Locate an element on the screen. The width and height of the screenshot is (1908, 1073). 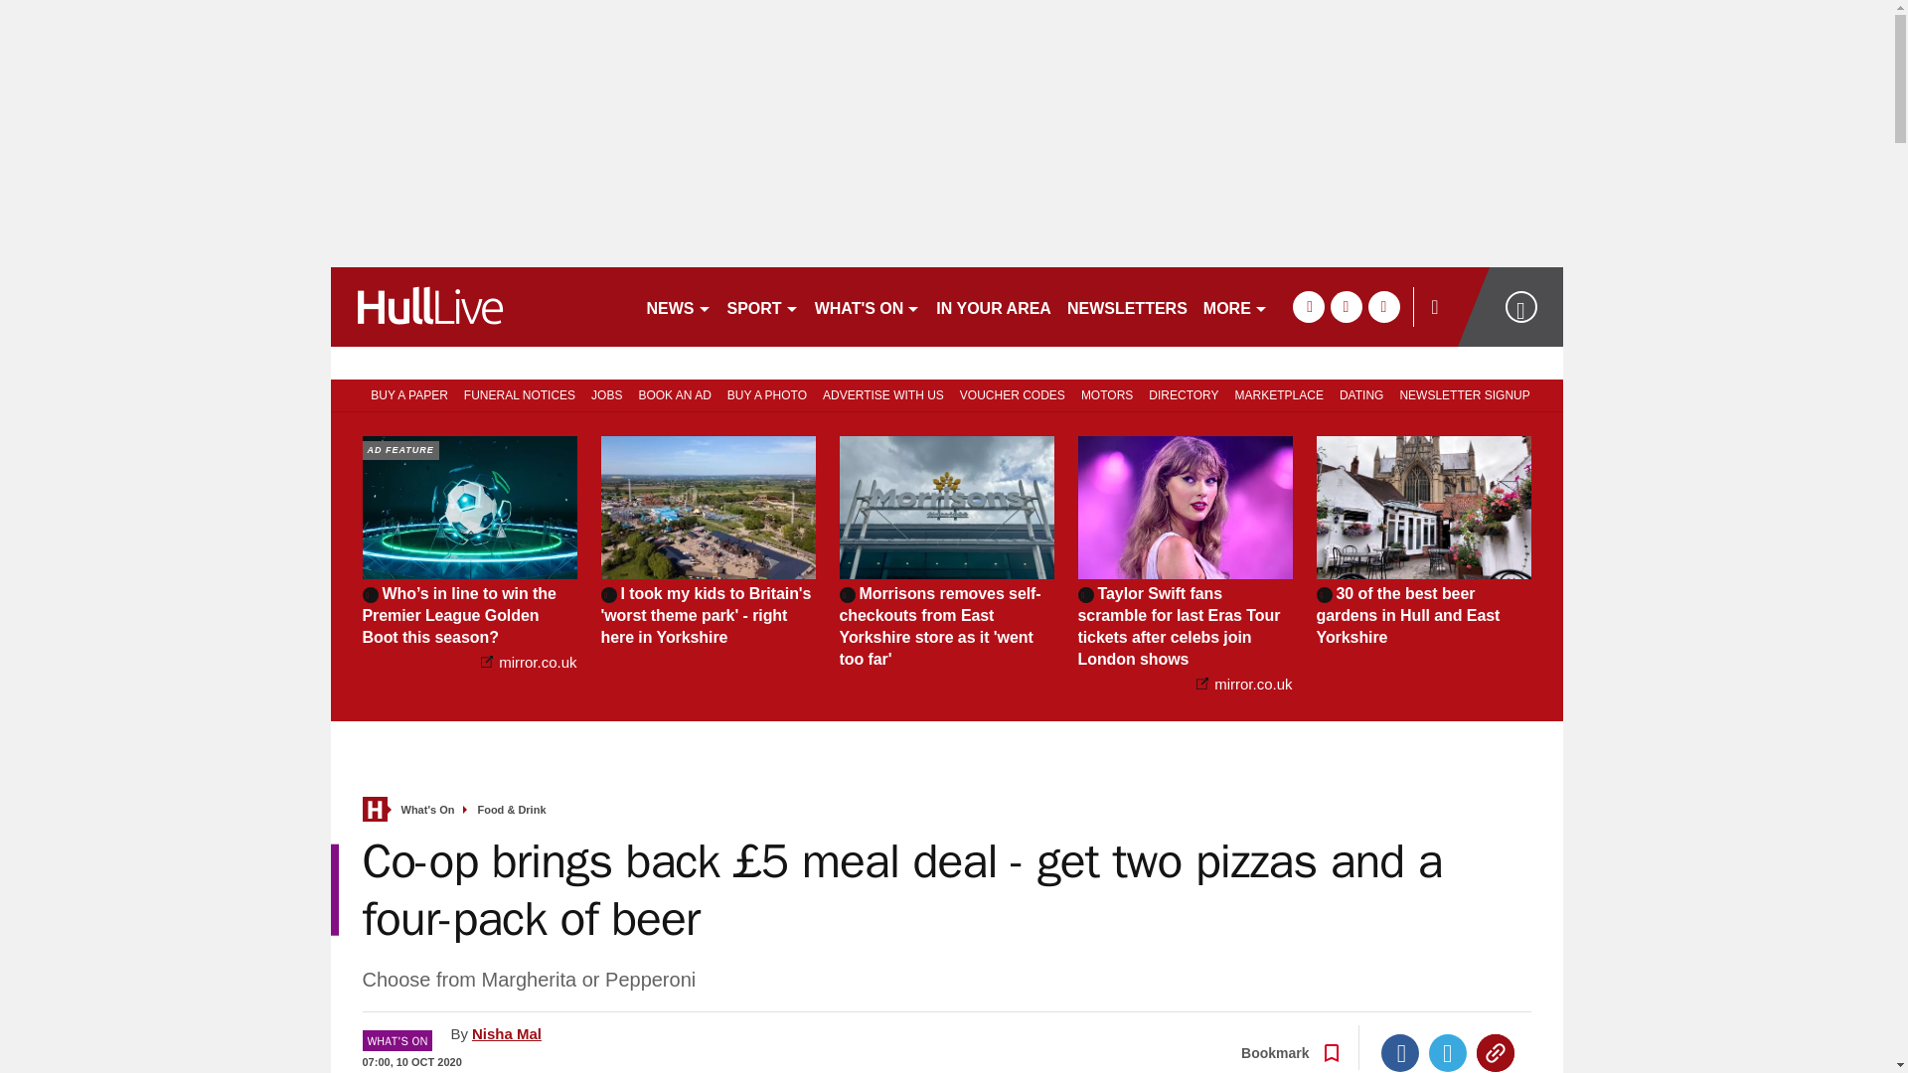
WHAT'S ON is located at coordinates (869, 306).